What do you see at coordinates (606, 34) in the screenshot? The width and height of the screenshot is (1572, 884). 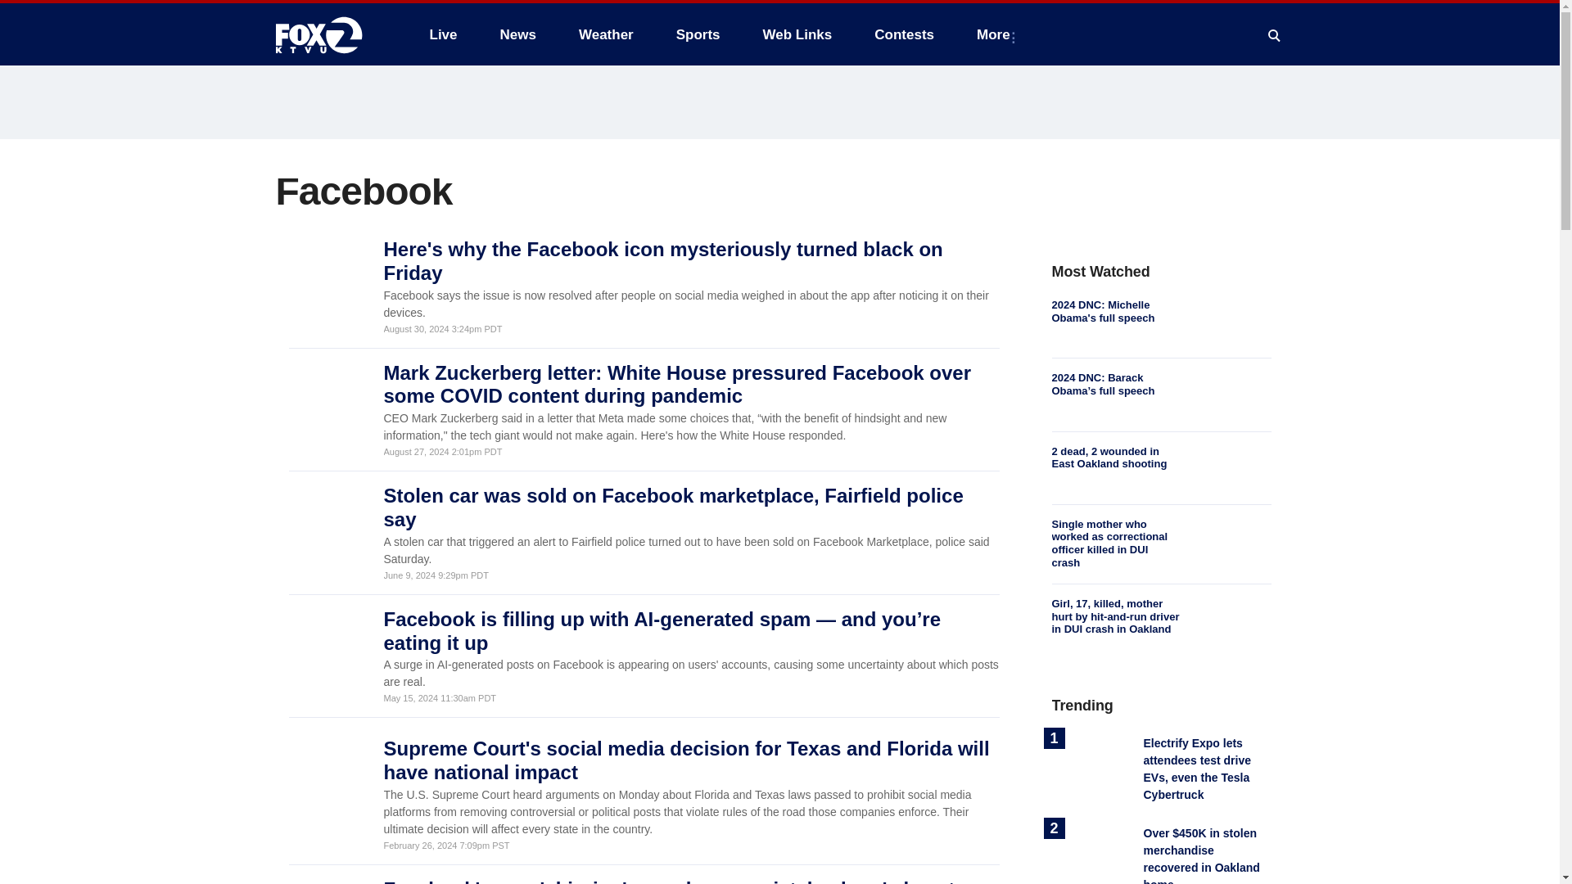 I see `Weather` at bounding box center [606, 34].